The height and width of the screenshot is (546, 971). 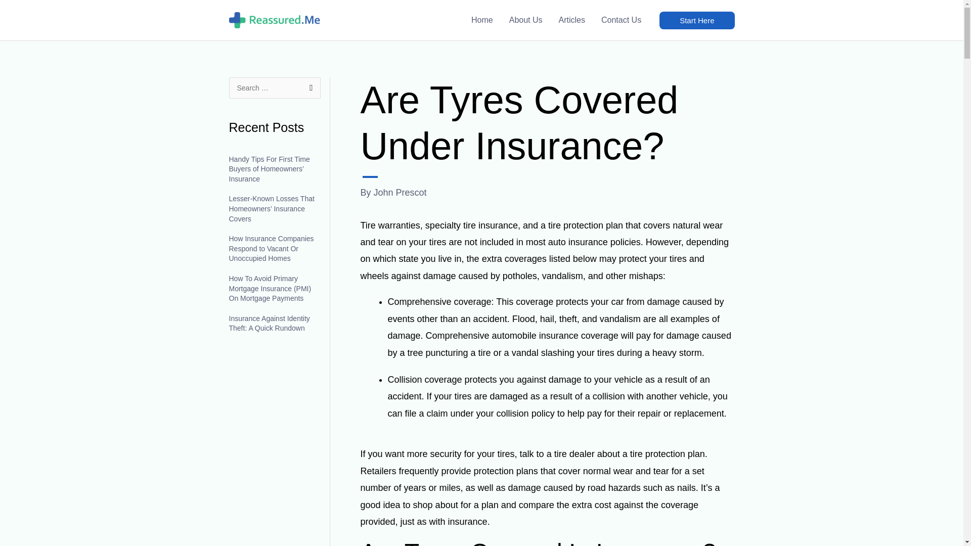 I want to click on View all posts by John Prescot, so click(x=401, y=192).